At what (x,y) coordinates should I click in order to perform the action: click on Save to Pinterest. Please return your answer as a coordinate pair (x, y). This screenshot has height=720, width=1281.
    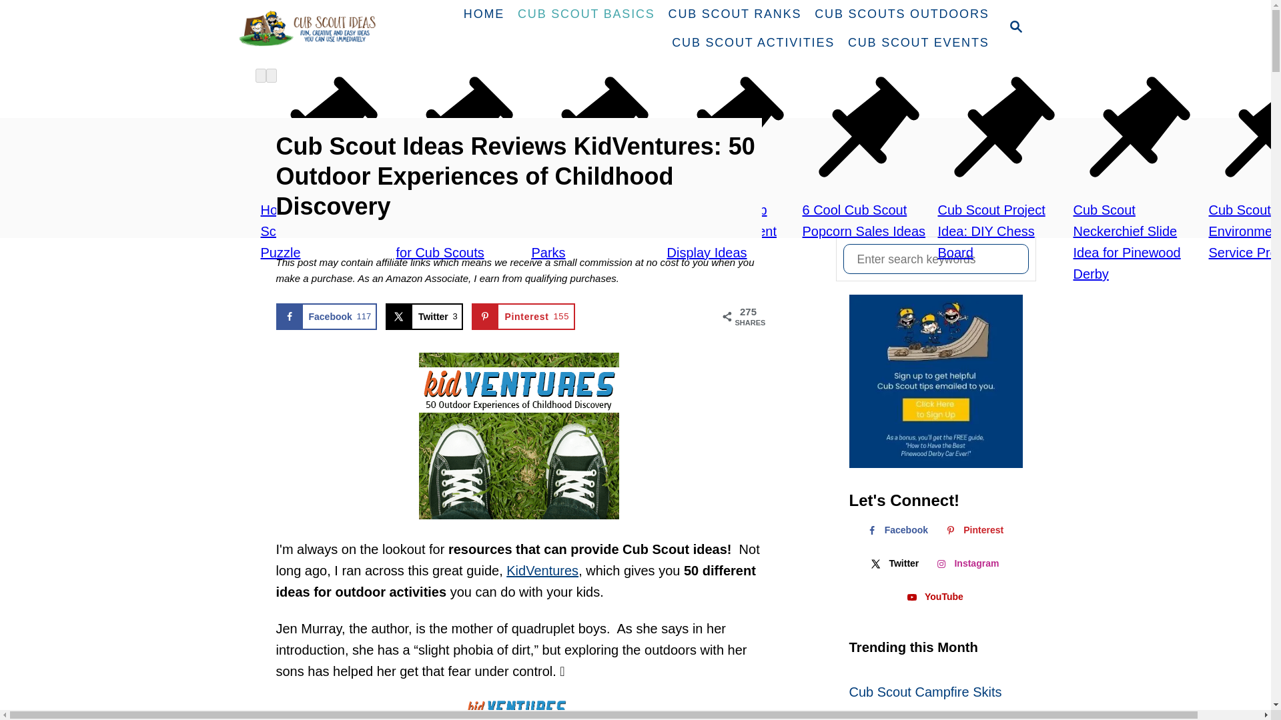
    Looking at the image, I should click on (522, 316).